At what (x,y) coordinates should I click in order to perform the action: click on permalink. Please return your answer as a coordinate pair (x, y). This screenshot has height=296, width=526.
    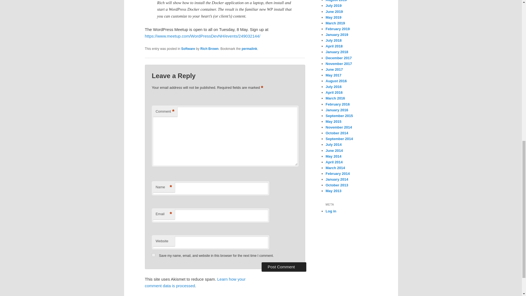
    Looking at the image, I should click on (249, 49).